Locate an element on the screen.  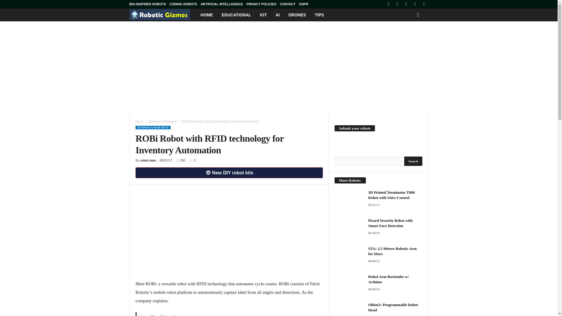
CODING ROBOTS is located at coordinates (183, 4).